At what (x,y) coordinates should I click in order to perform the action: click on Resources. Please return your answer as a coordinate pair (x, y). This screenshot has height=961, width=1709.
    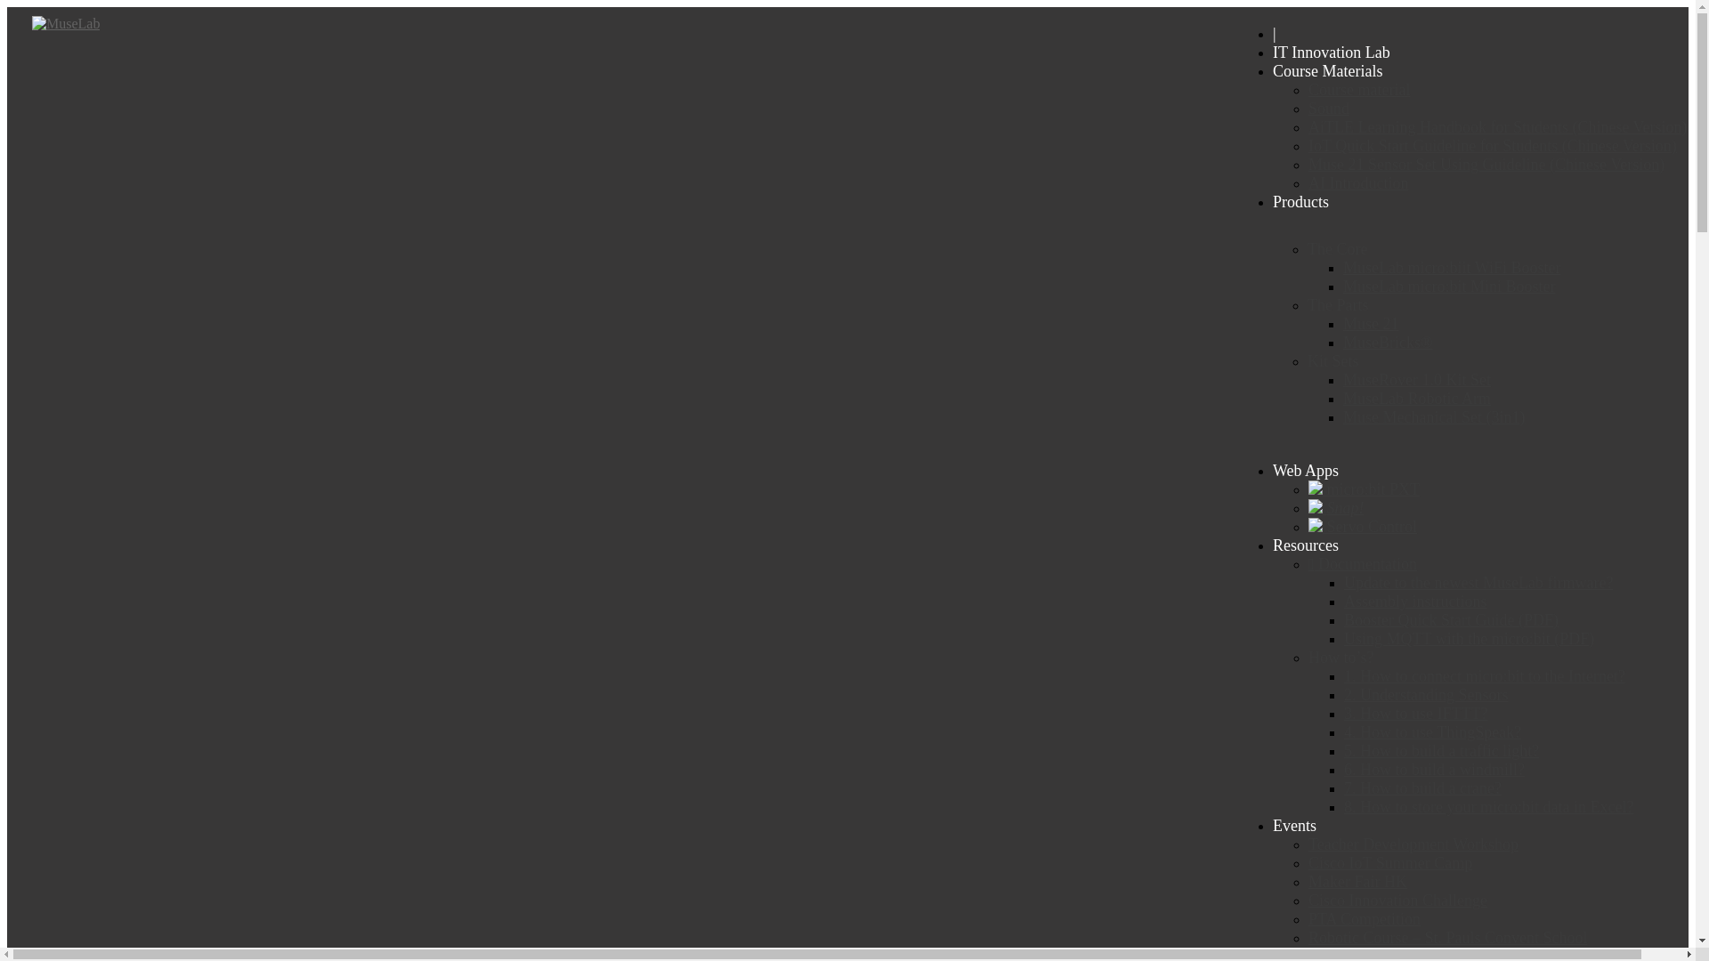
    Looking at the image, I should click on (1306, 545).